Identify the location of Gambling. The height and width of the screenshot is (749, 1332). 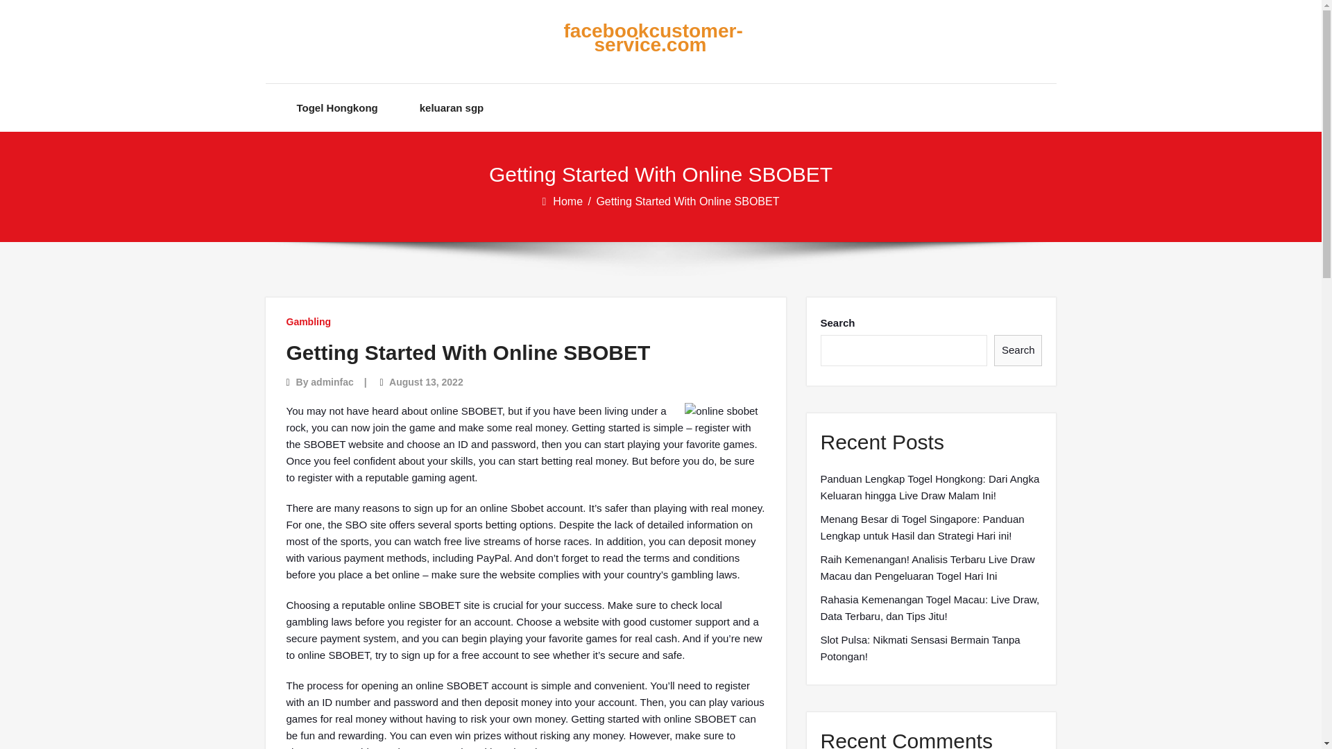
(308, 322).